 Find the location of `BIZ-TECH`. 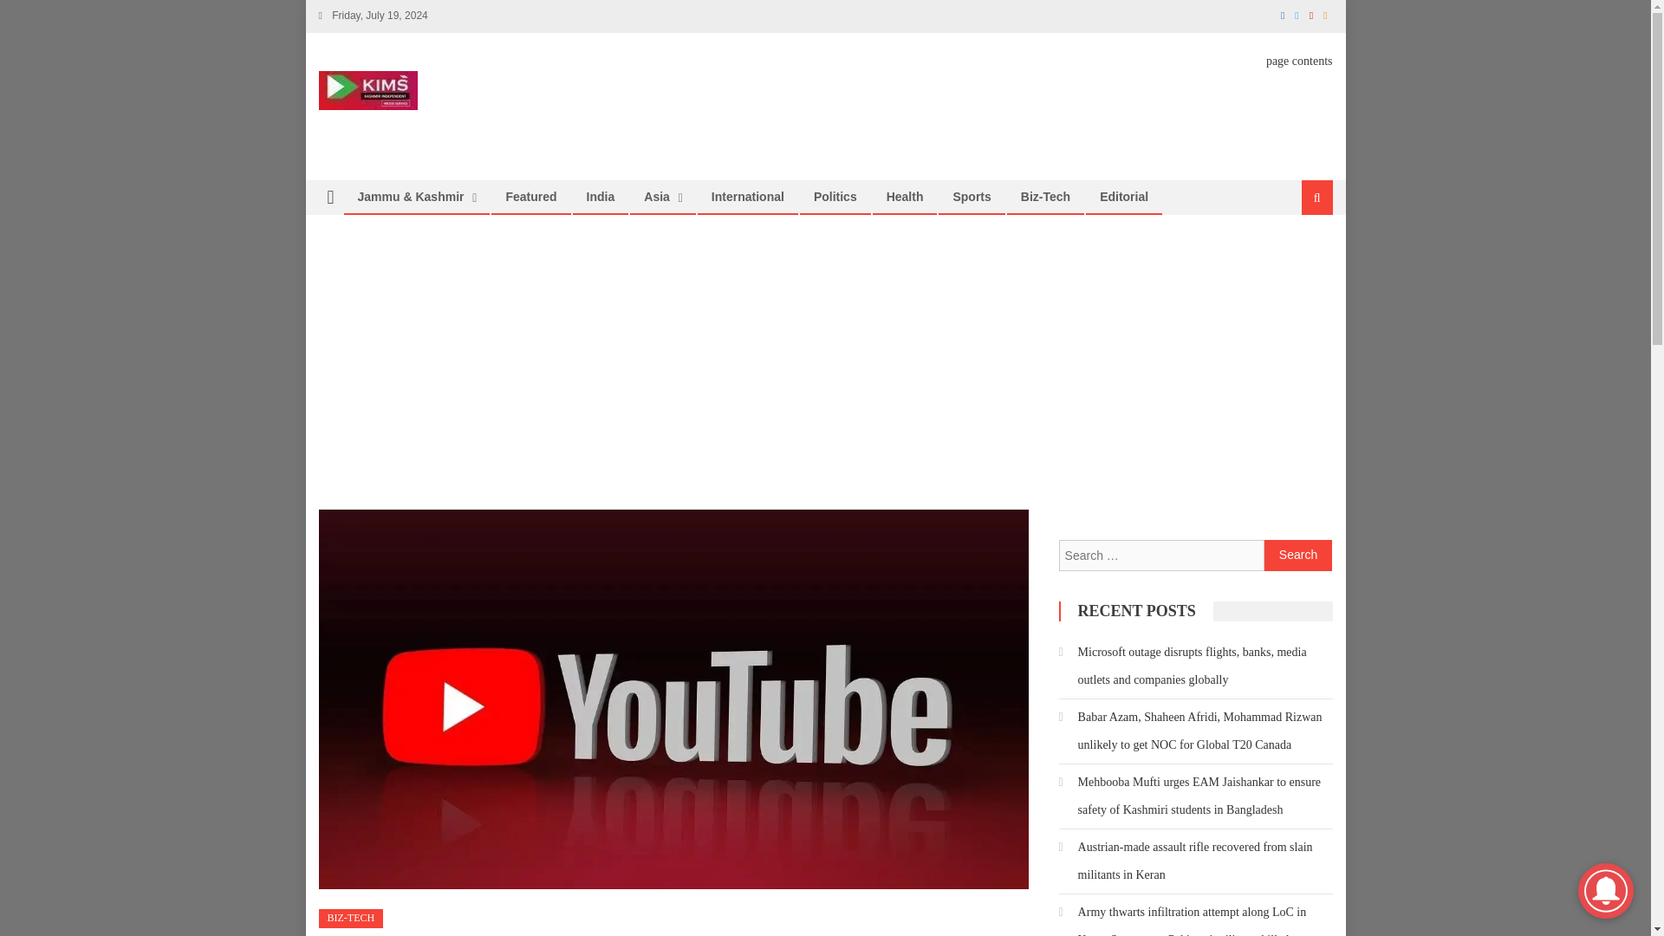

BIZ-TECH is located at coordinates (352, 919).